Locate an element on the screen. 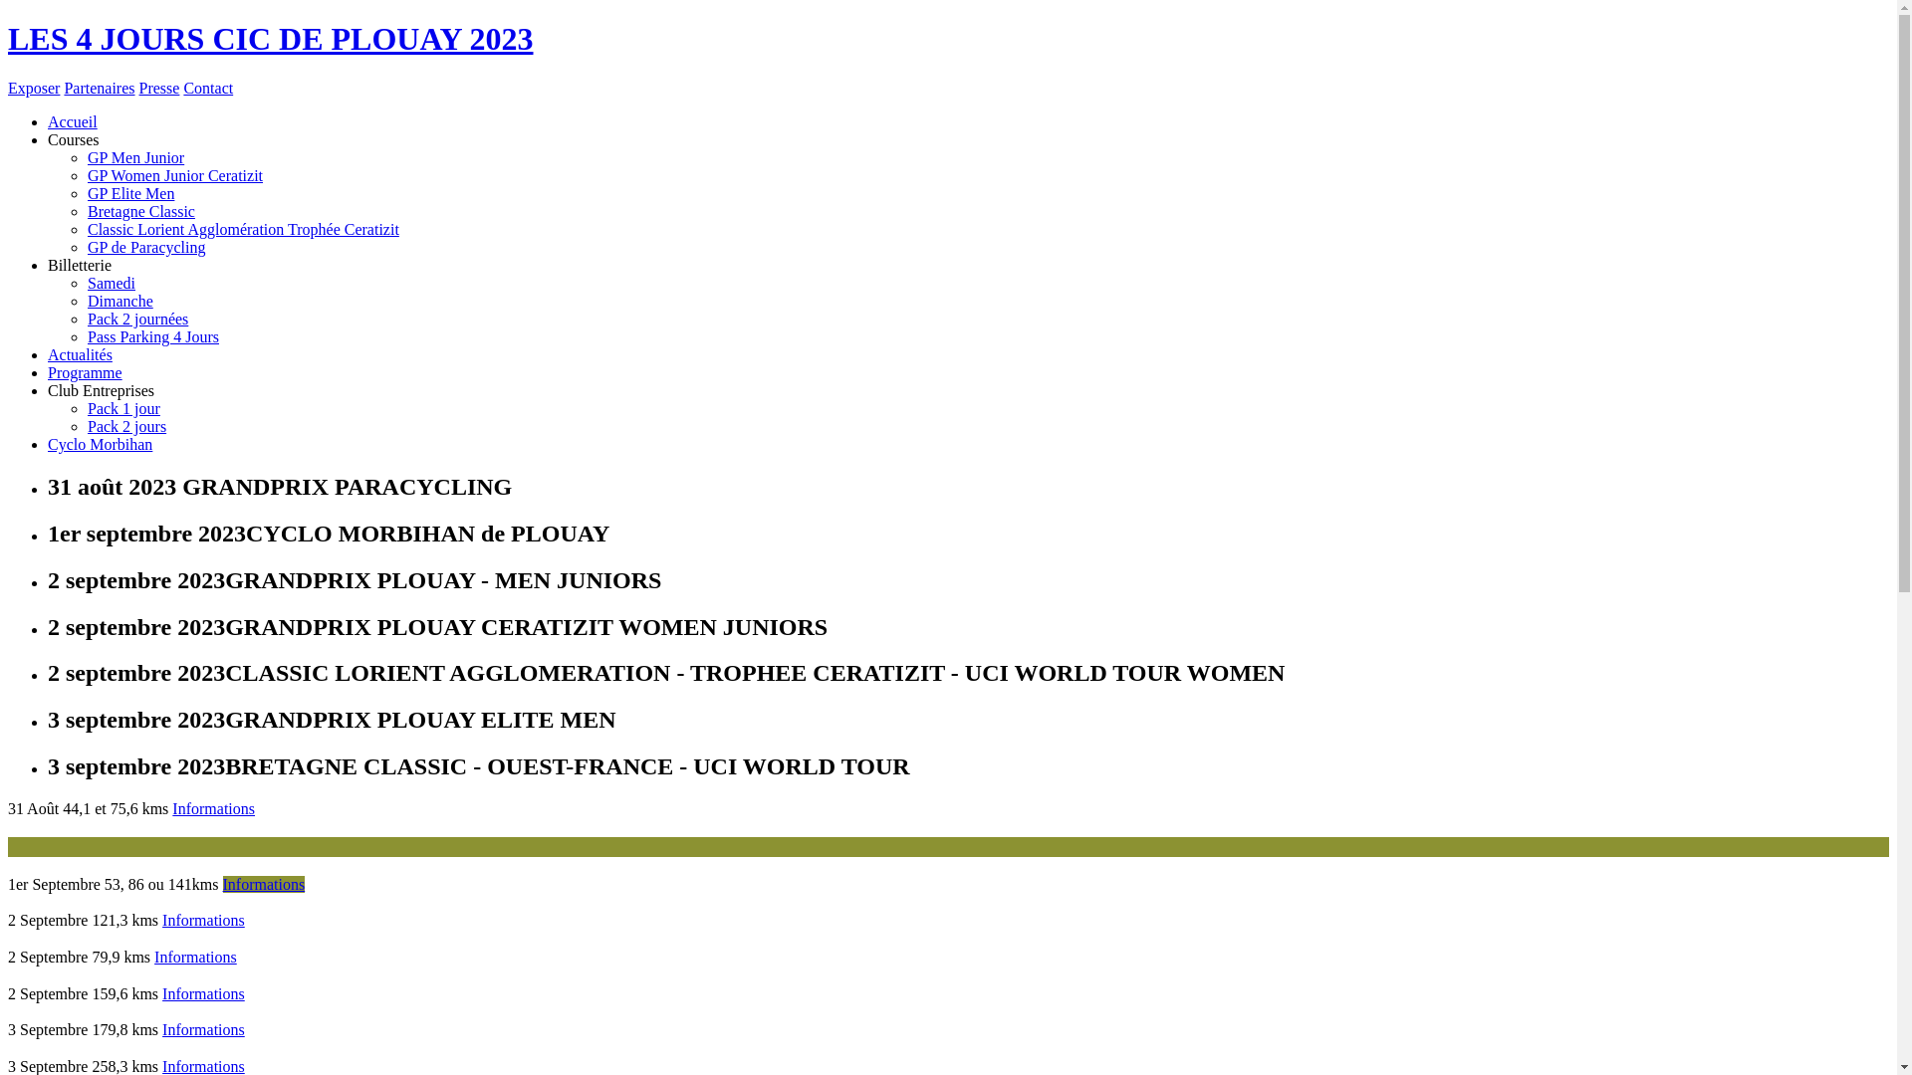 The width and height of the screenshot is (1912, 1075). Informations is located at coordinates (213, 808).